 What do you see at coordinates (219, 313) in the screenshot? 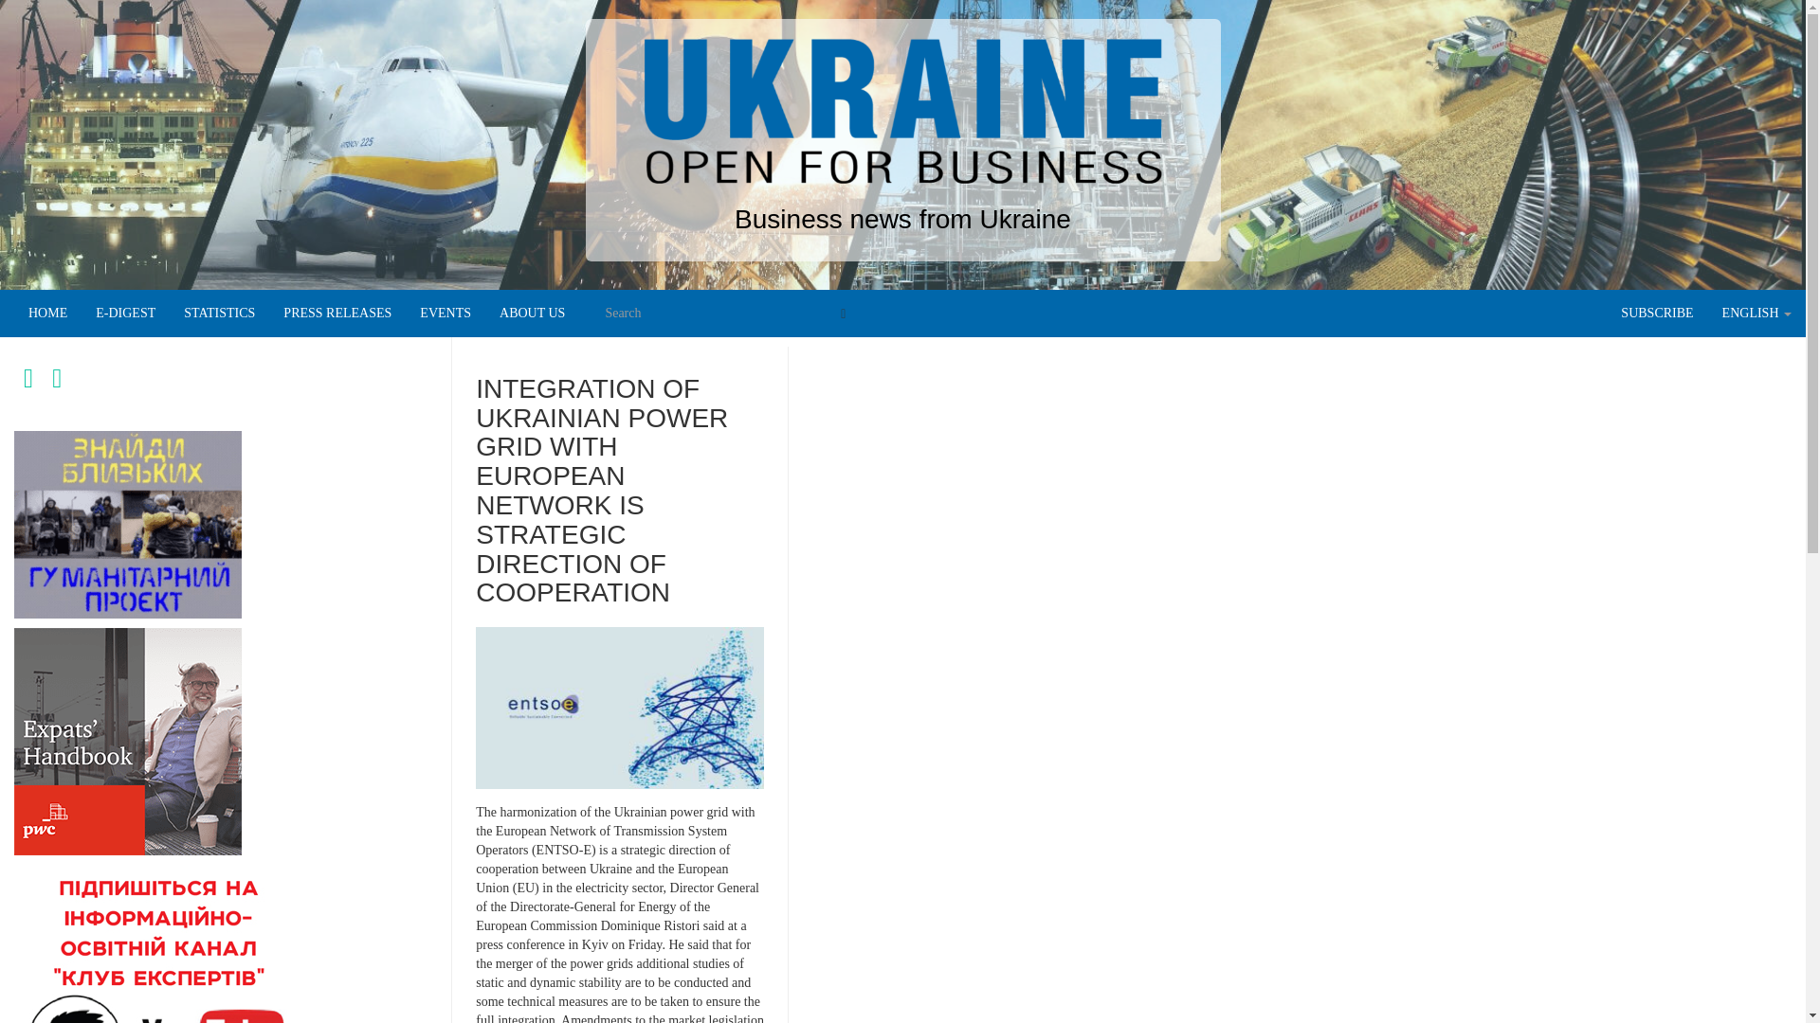
I see `Statistics` at bounding box center [219, 313].